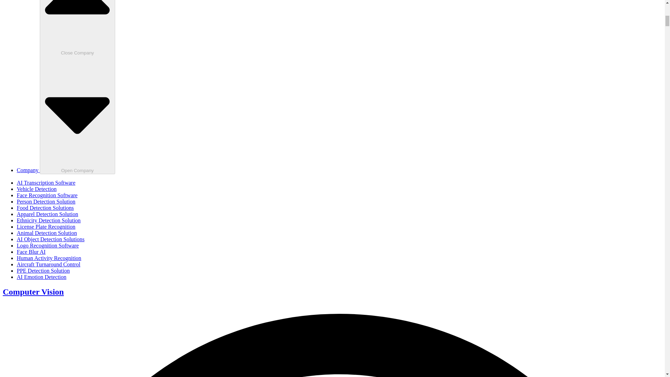 This screenshot has height=377, width=670. What do you see at coordinates (31, 252) in the screenshot?
I see `Face Blur AI` at bounding box center [31, 252].